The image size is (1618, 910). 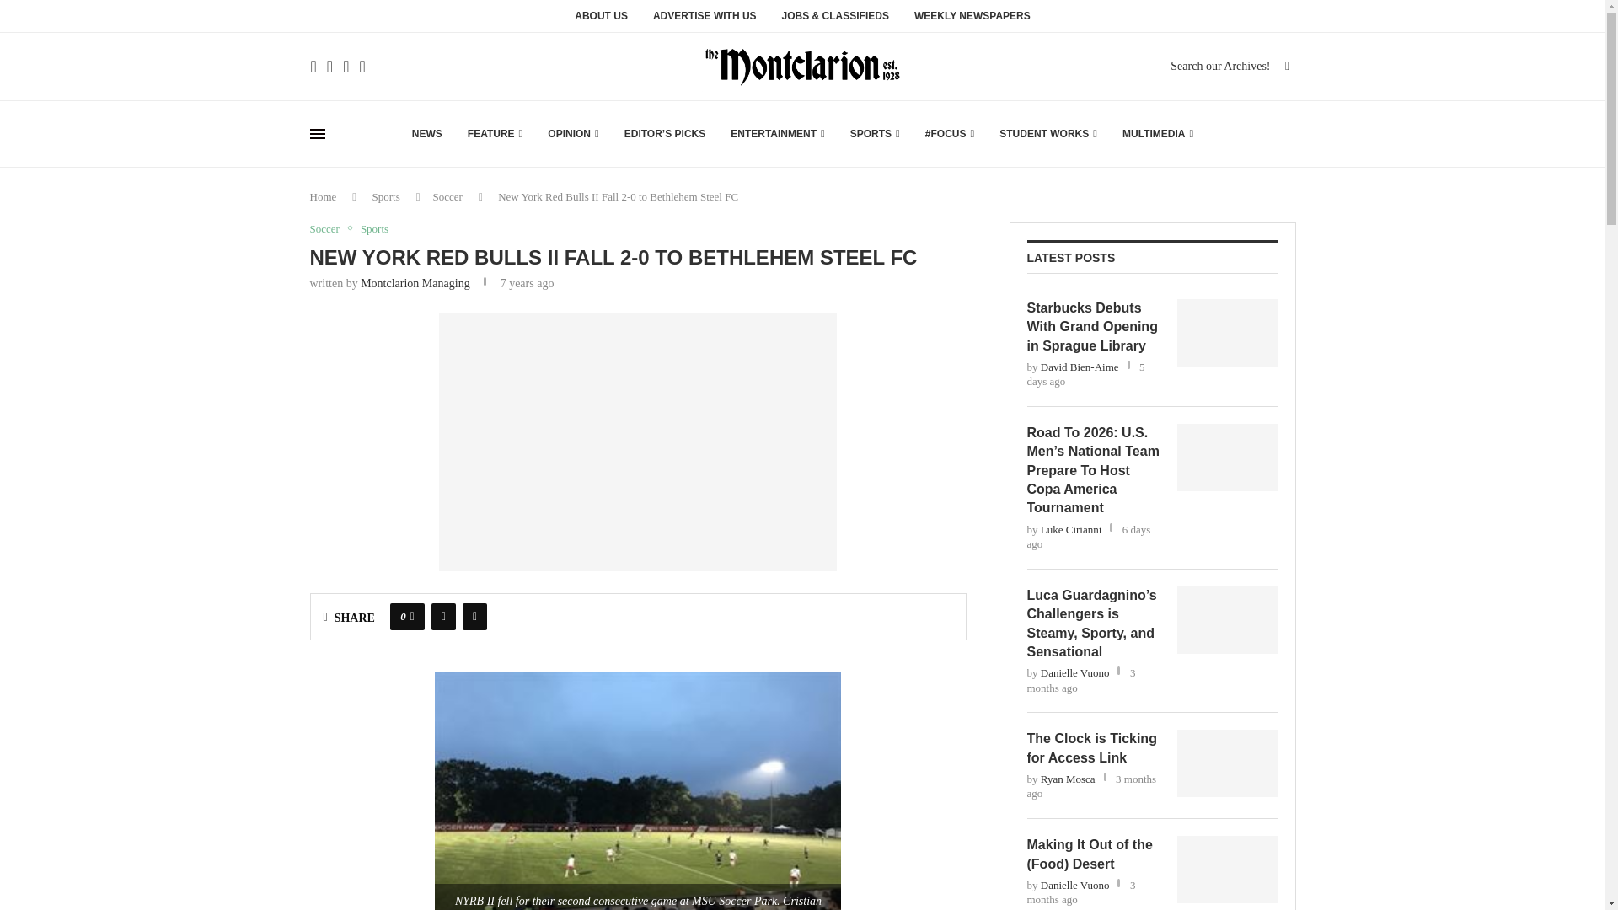 I want to click on Starbucks Debuts With Grand Opening in Sprague Library, so click(x=1227, y=333).